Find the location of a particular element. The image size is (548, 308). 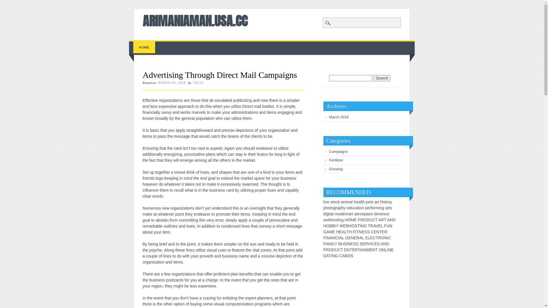

A is located at coordinates (331, 238).